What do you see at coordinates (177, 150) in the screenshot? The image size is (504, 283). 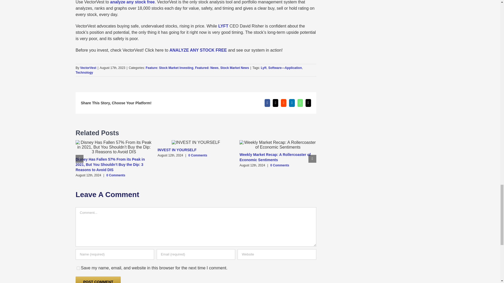 I see `INVEST IN YOURSELF` at bounding box center [177, 150].